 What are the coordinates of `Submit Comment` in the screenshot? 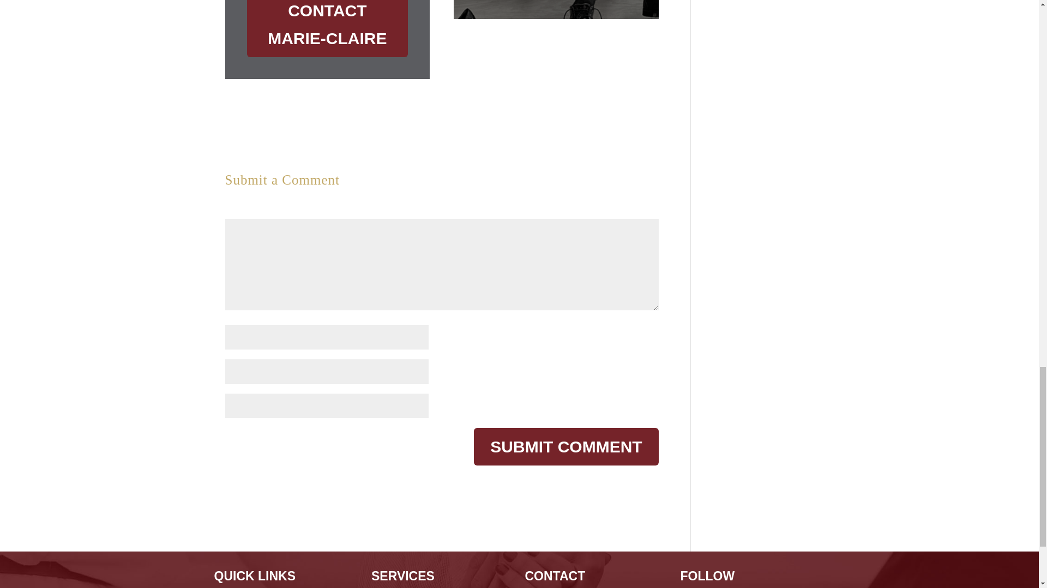 It's located at (566, 446).